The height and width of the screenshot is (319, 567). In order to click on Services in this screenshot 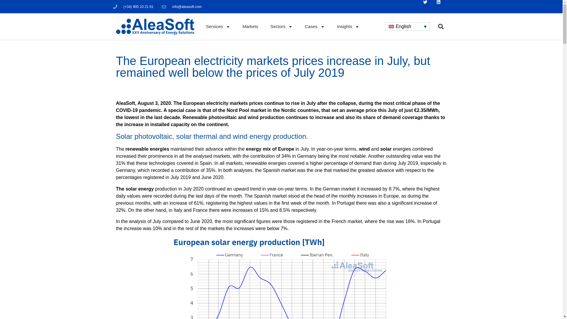, I will do `click(219, 27)`.